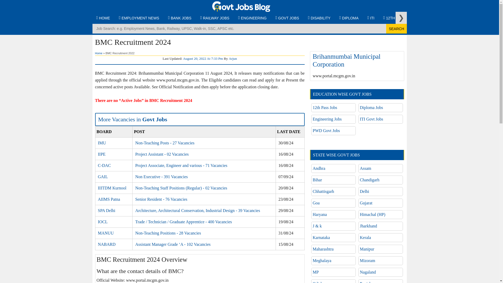 This screenshot has height=283, width=503. What do you see at coordinates (215, 18) in the screenshot?
I see `RAILWAY JOBS` at bounding box center [215, 18].